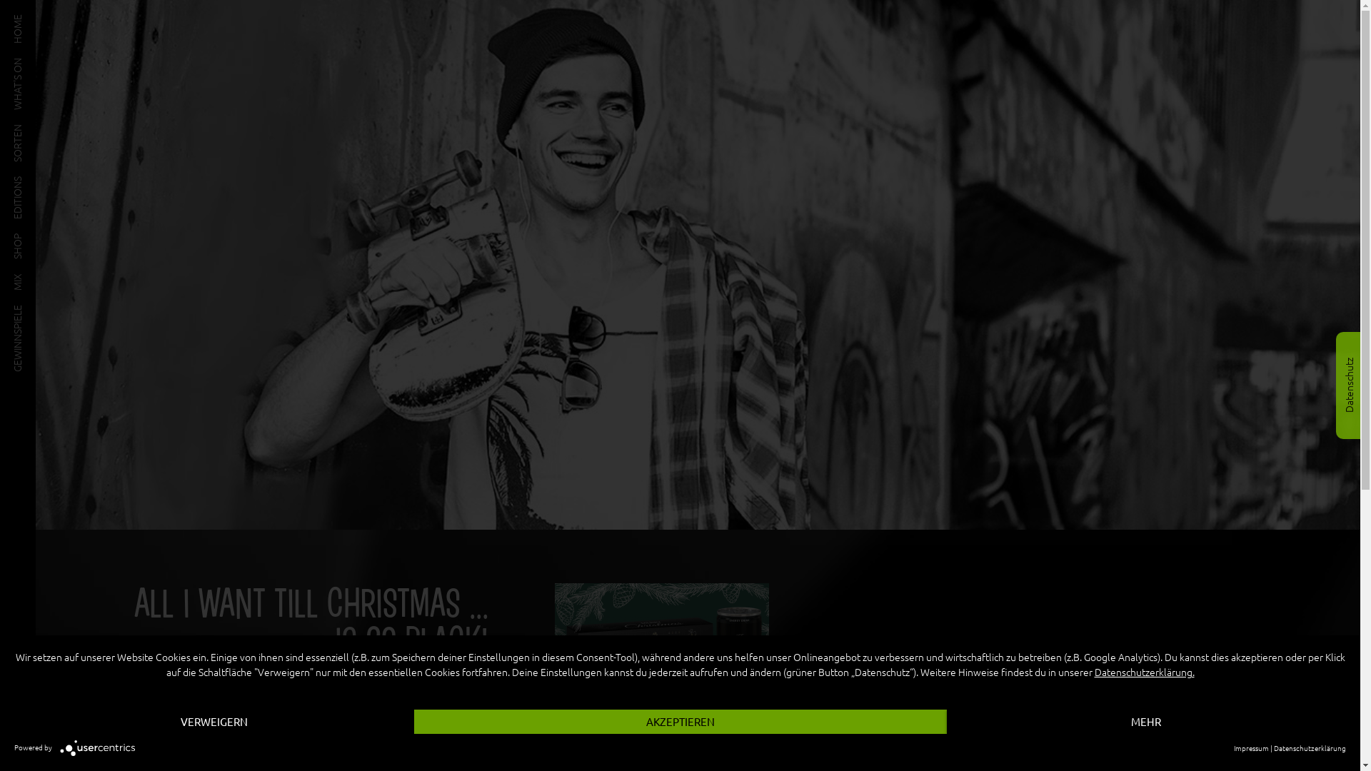  Describe the element at coordinates (681, 722) in the screenshot. I see `AKZEPTIEREN` at that location.